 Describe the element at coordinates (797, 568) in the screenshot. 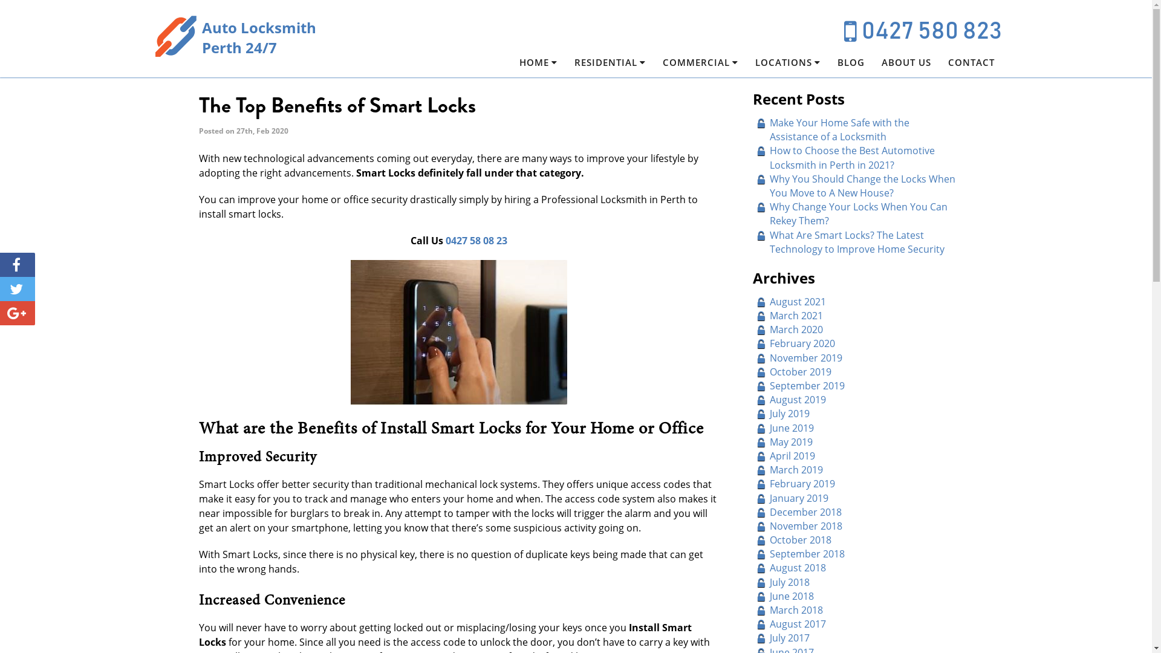

I see `August 2018` at that location.